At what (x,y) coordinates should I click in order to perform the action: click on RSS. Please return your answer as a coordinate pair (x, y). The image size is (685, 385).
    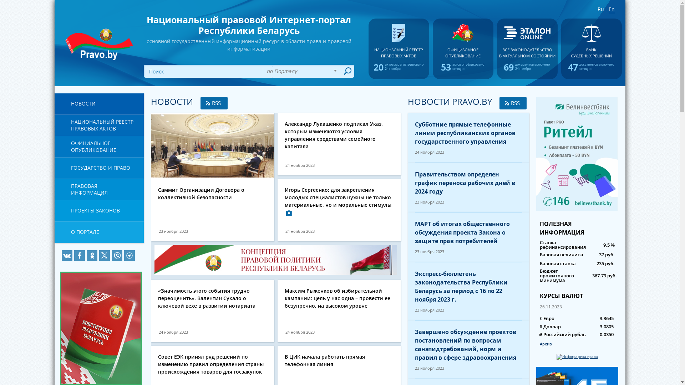
    Looking at the image, I should click on (214, 103).